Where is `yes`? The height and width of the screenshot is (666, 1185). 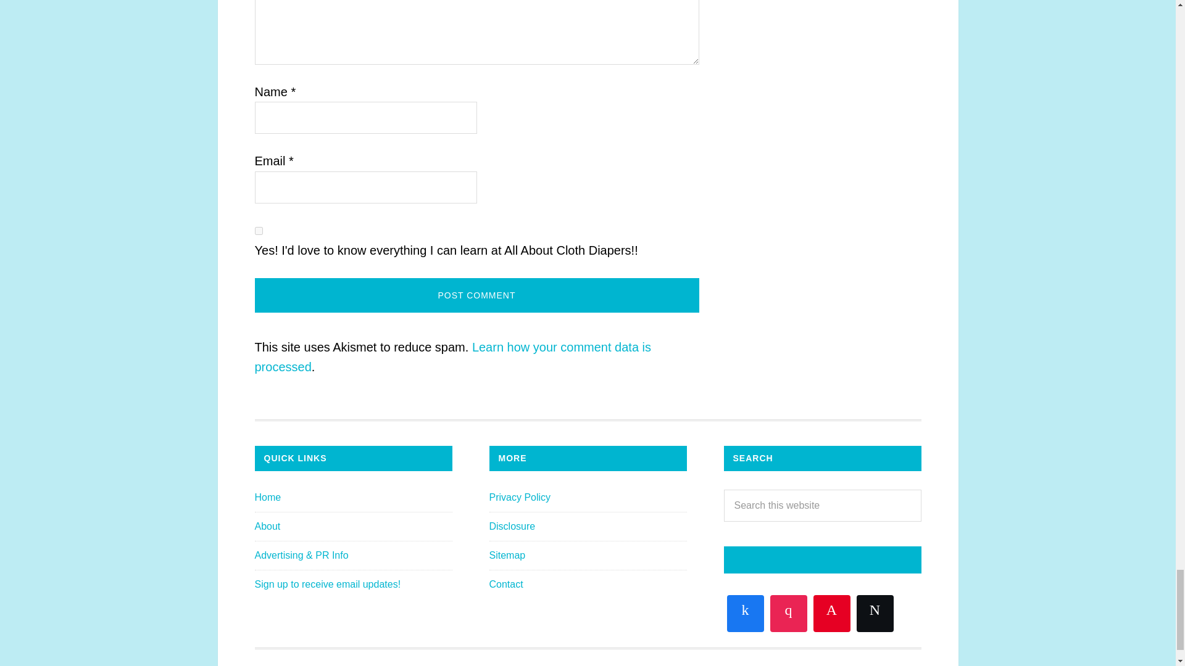 yes is located at coordinates (258, 231).